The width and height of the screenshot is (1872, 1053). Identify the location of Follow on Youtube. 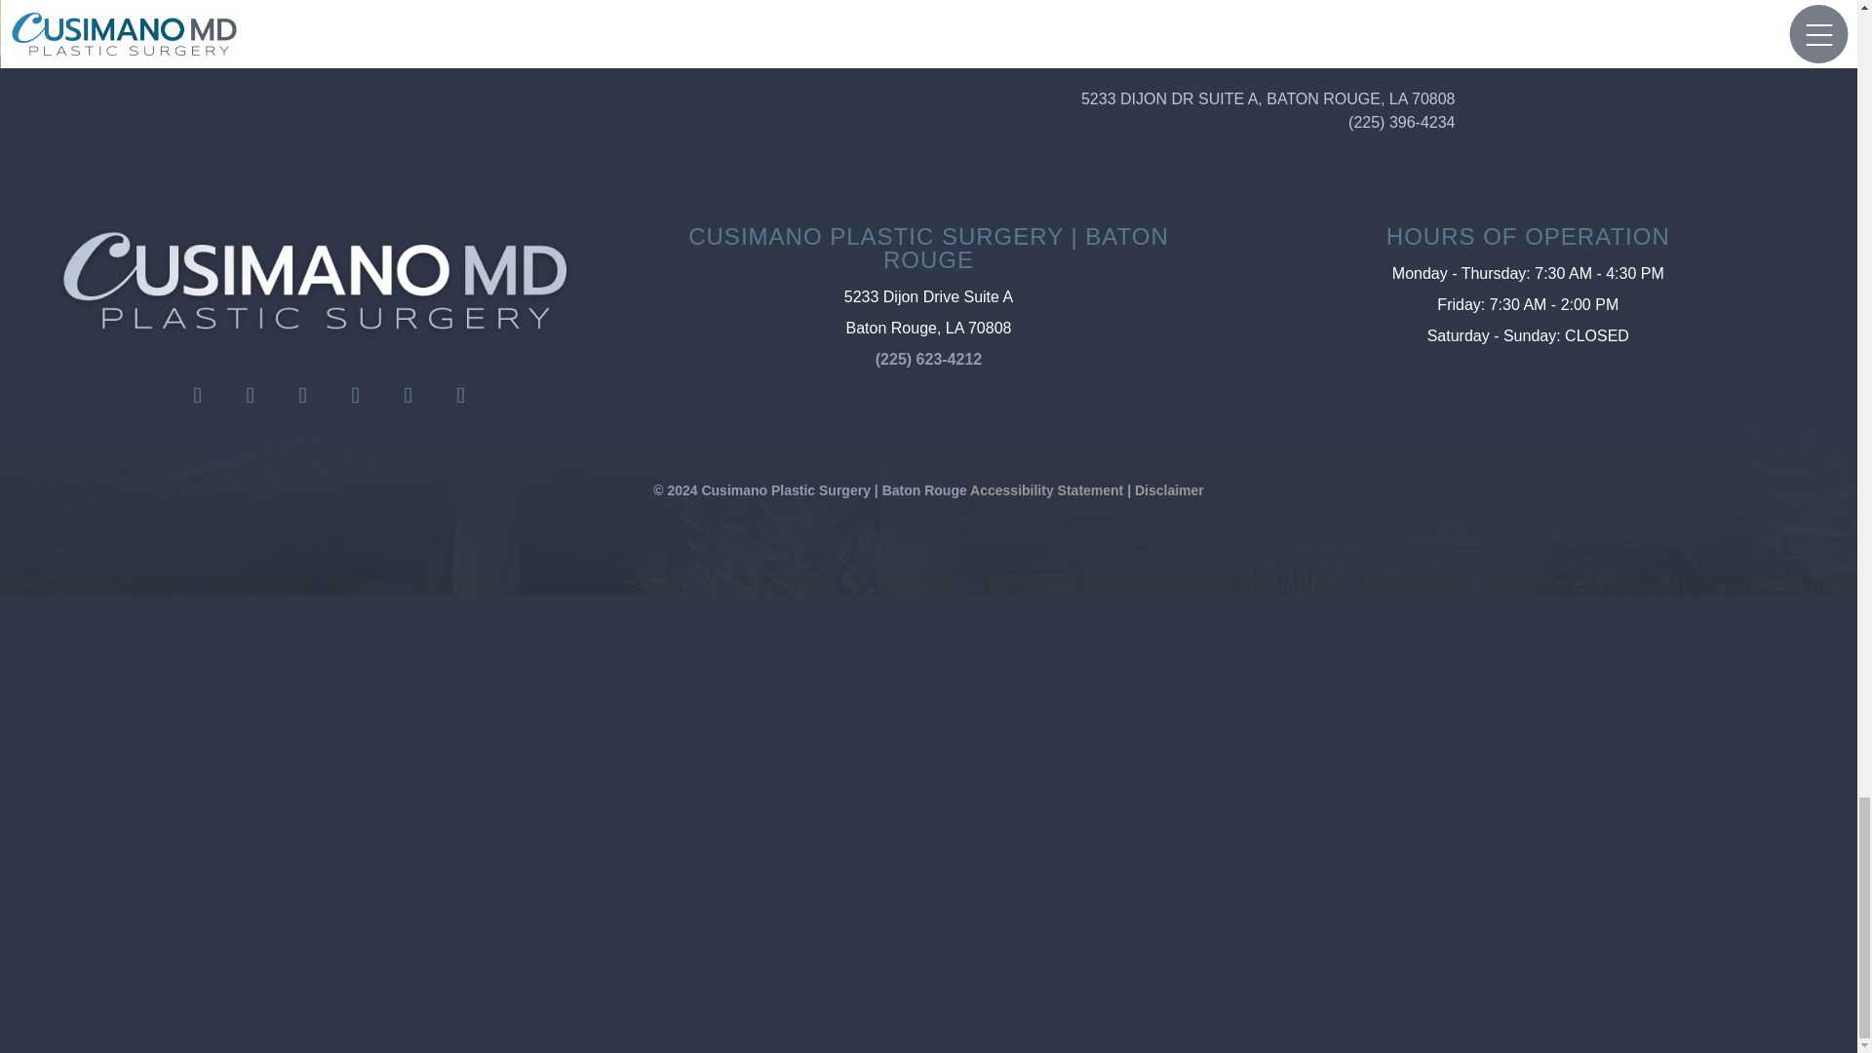
(408, 396).